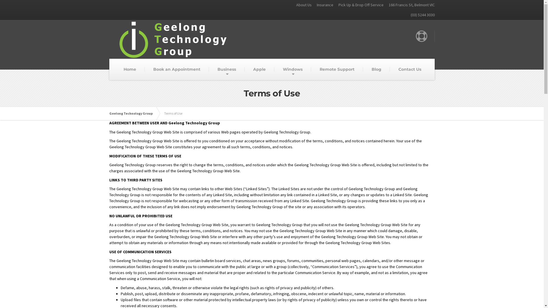  Describe the element at coordinates (410, 70) in the screenshot. I see `Contact Us` at that location.